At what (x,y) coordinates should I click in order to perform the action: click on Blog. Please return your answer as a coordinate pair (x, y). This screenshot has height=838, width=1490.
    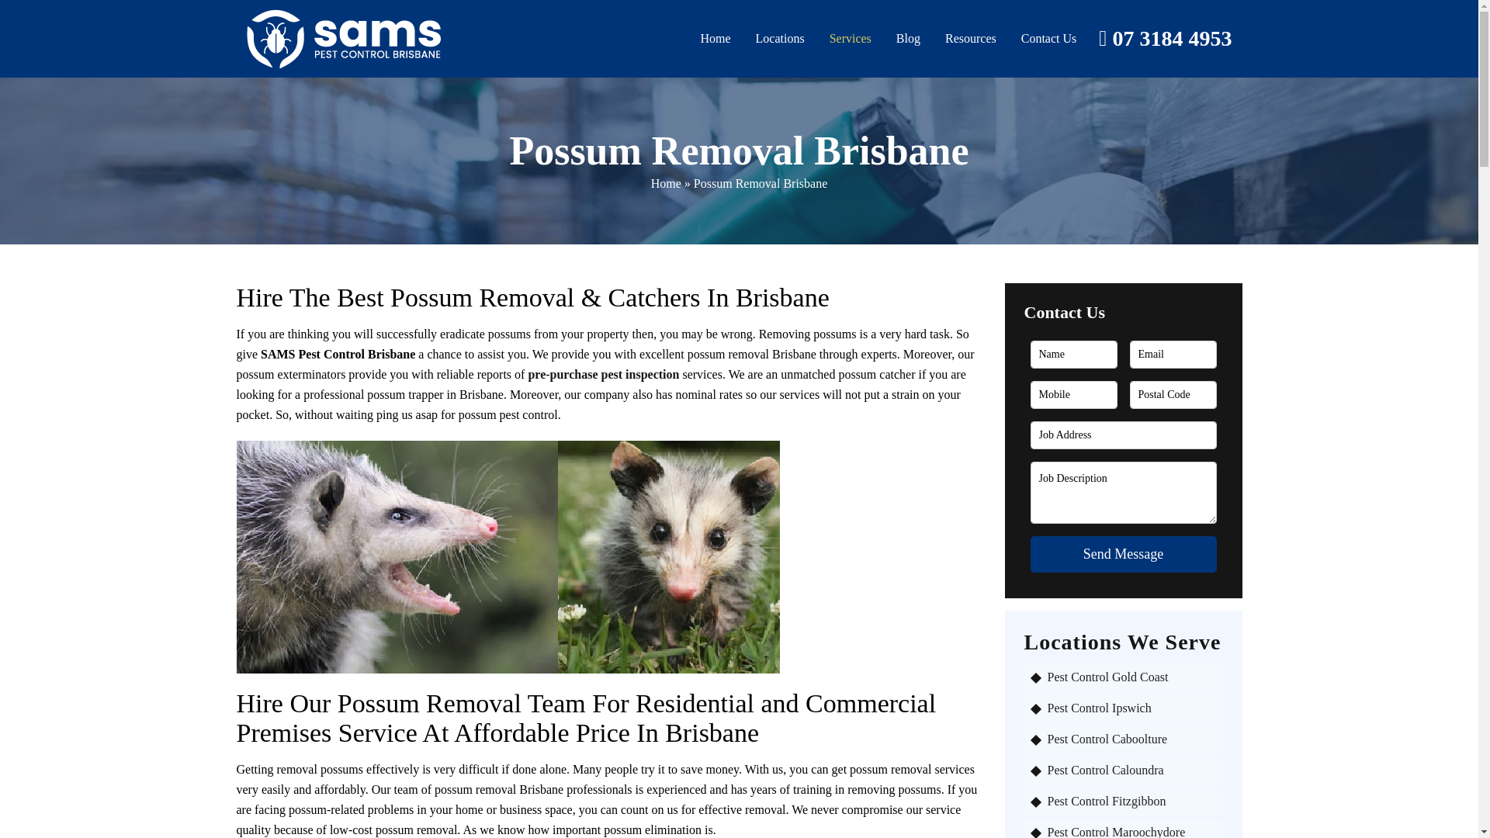
    Looking at the image, I should click on (908, 38).